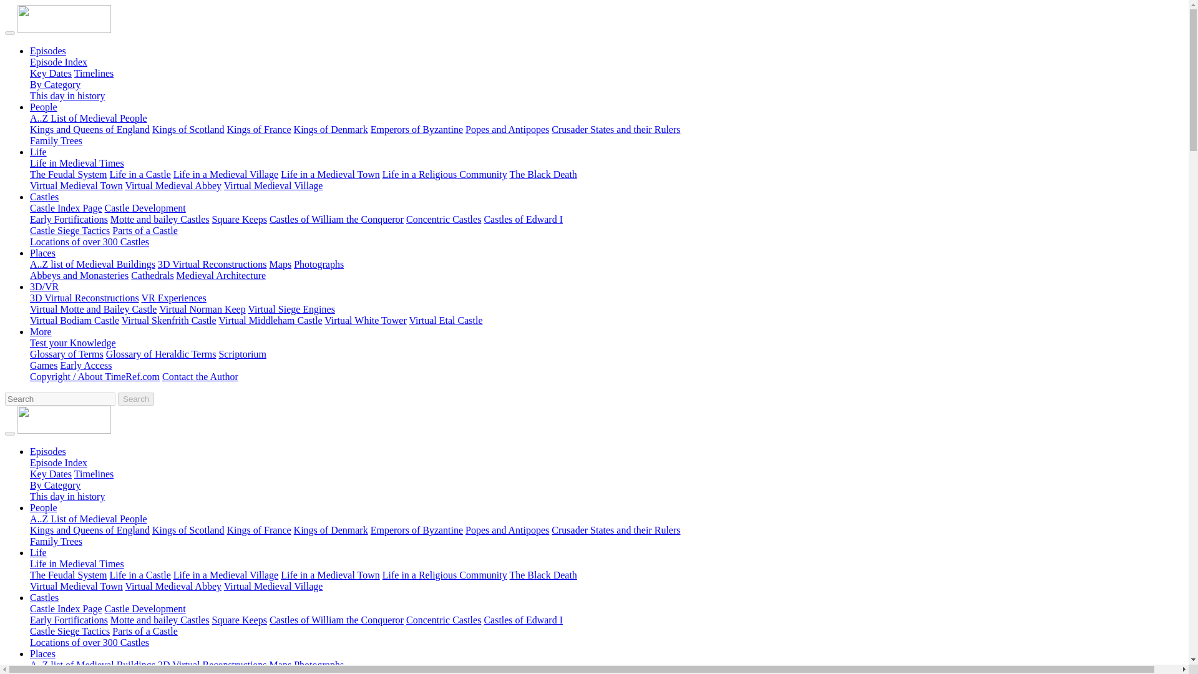 This screenshot has height=674, width=1198. What do you see at coordinates (329, 175) in the screenshot?
I see `Life in a Medieval Town` at bounding box center [329, 175].